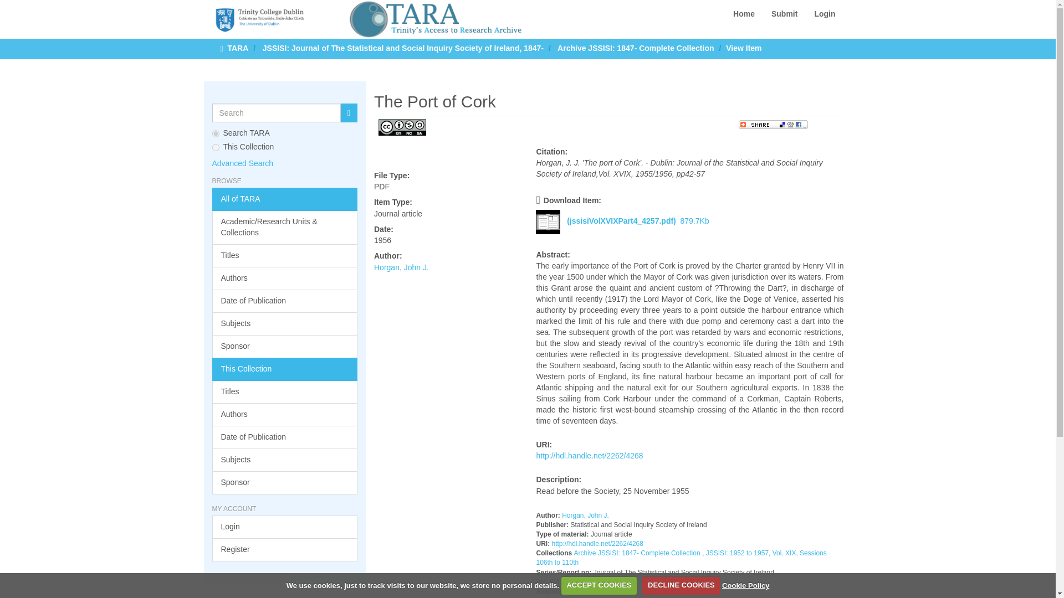  Describe the element at coordinates (285, 323) in the screenshot. I see `Subjects` at that location.